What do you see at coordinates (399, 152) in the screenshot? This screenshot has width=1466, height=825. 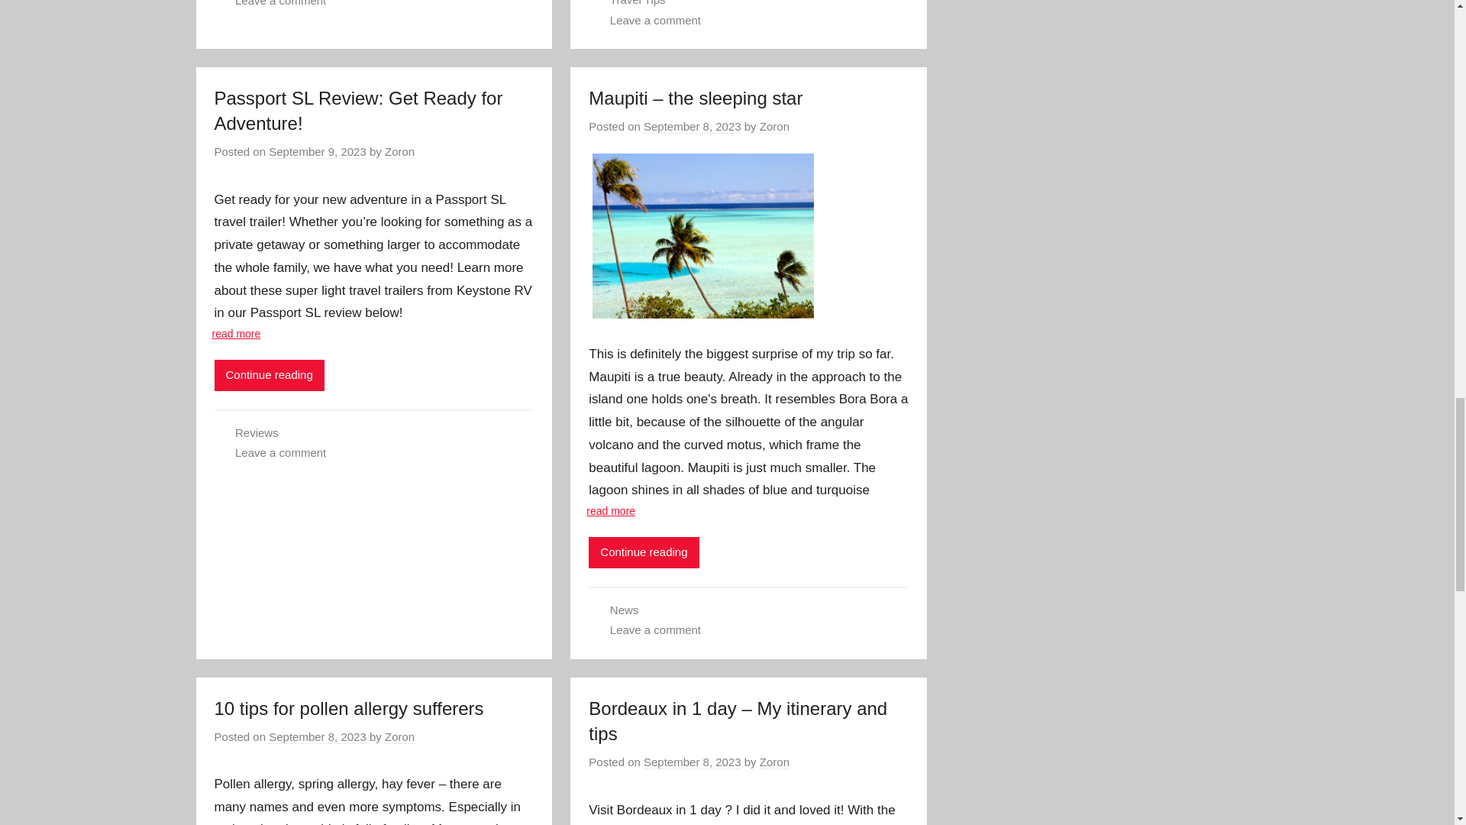 I see `Zoron` at bounding box center [399, 152].